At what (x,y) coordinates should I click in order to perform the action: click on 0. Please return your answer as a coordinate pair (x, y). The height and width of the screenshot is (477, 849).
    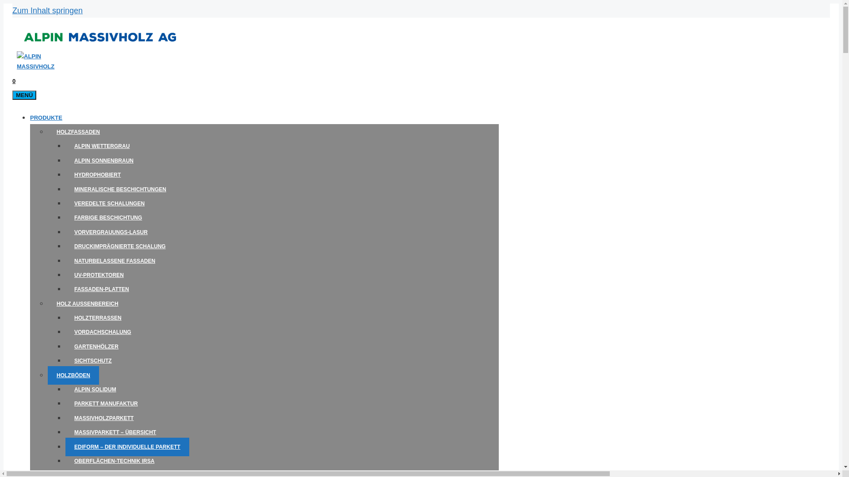
    Looking at the image, I should click on (14, 81).